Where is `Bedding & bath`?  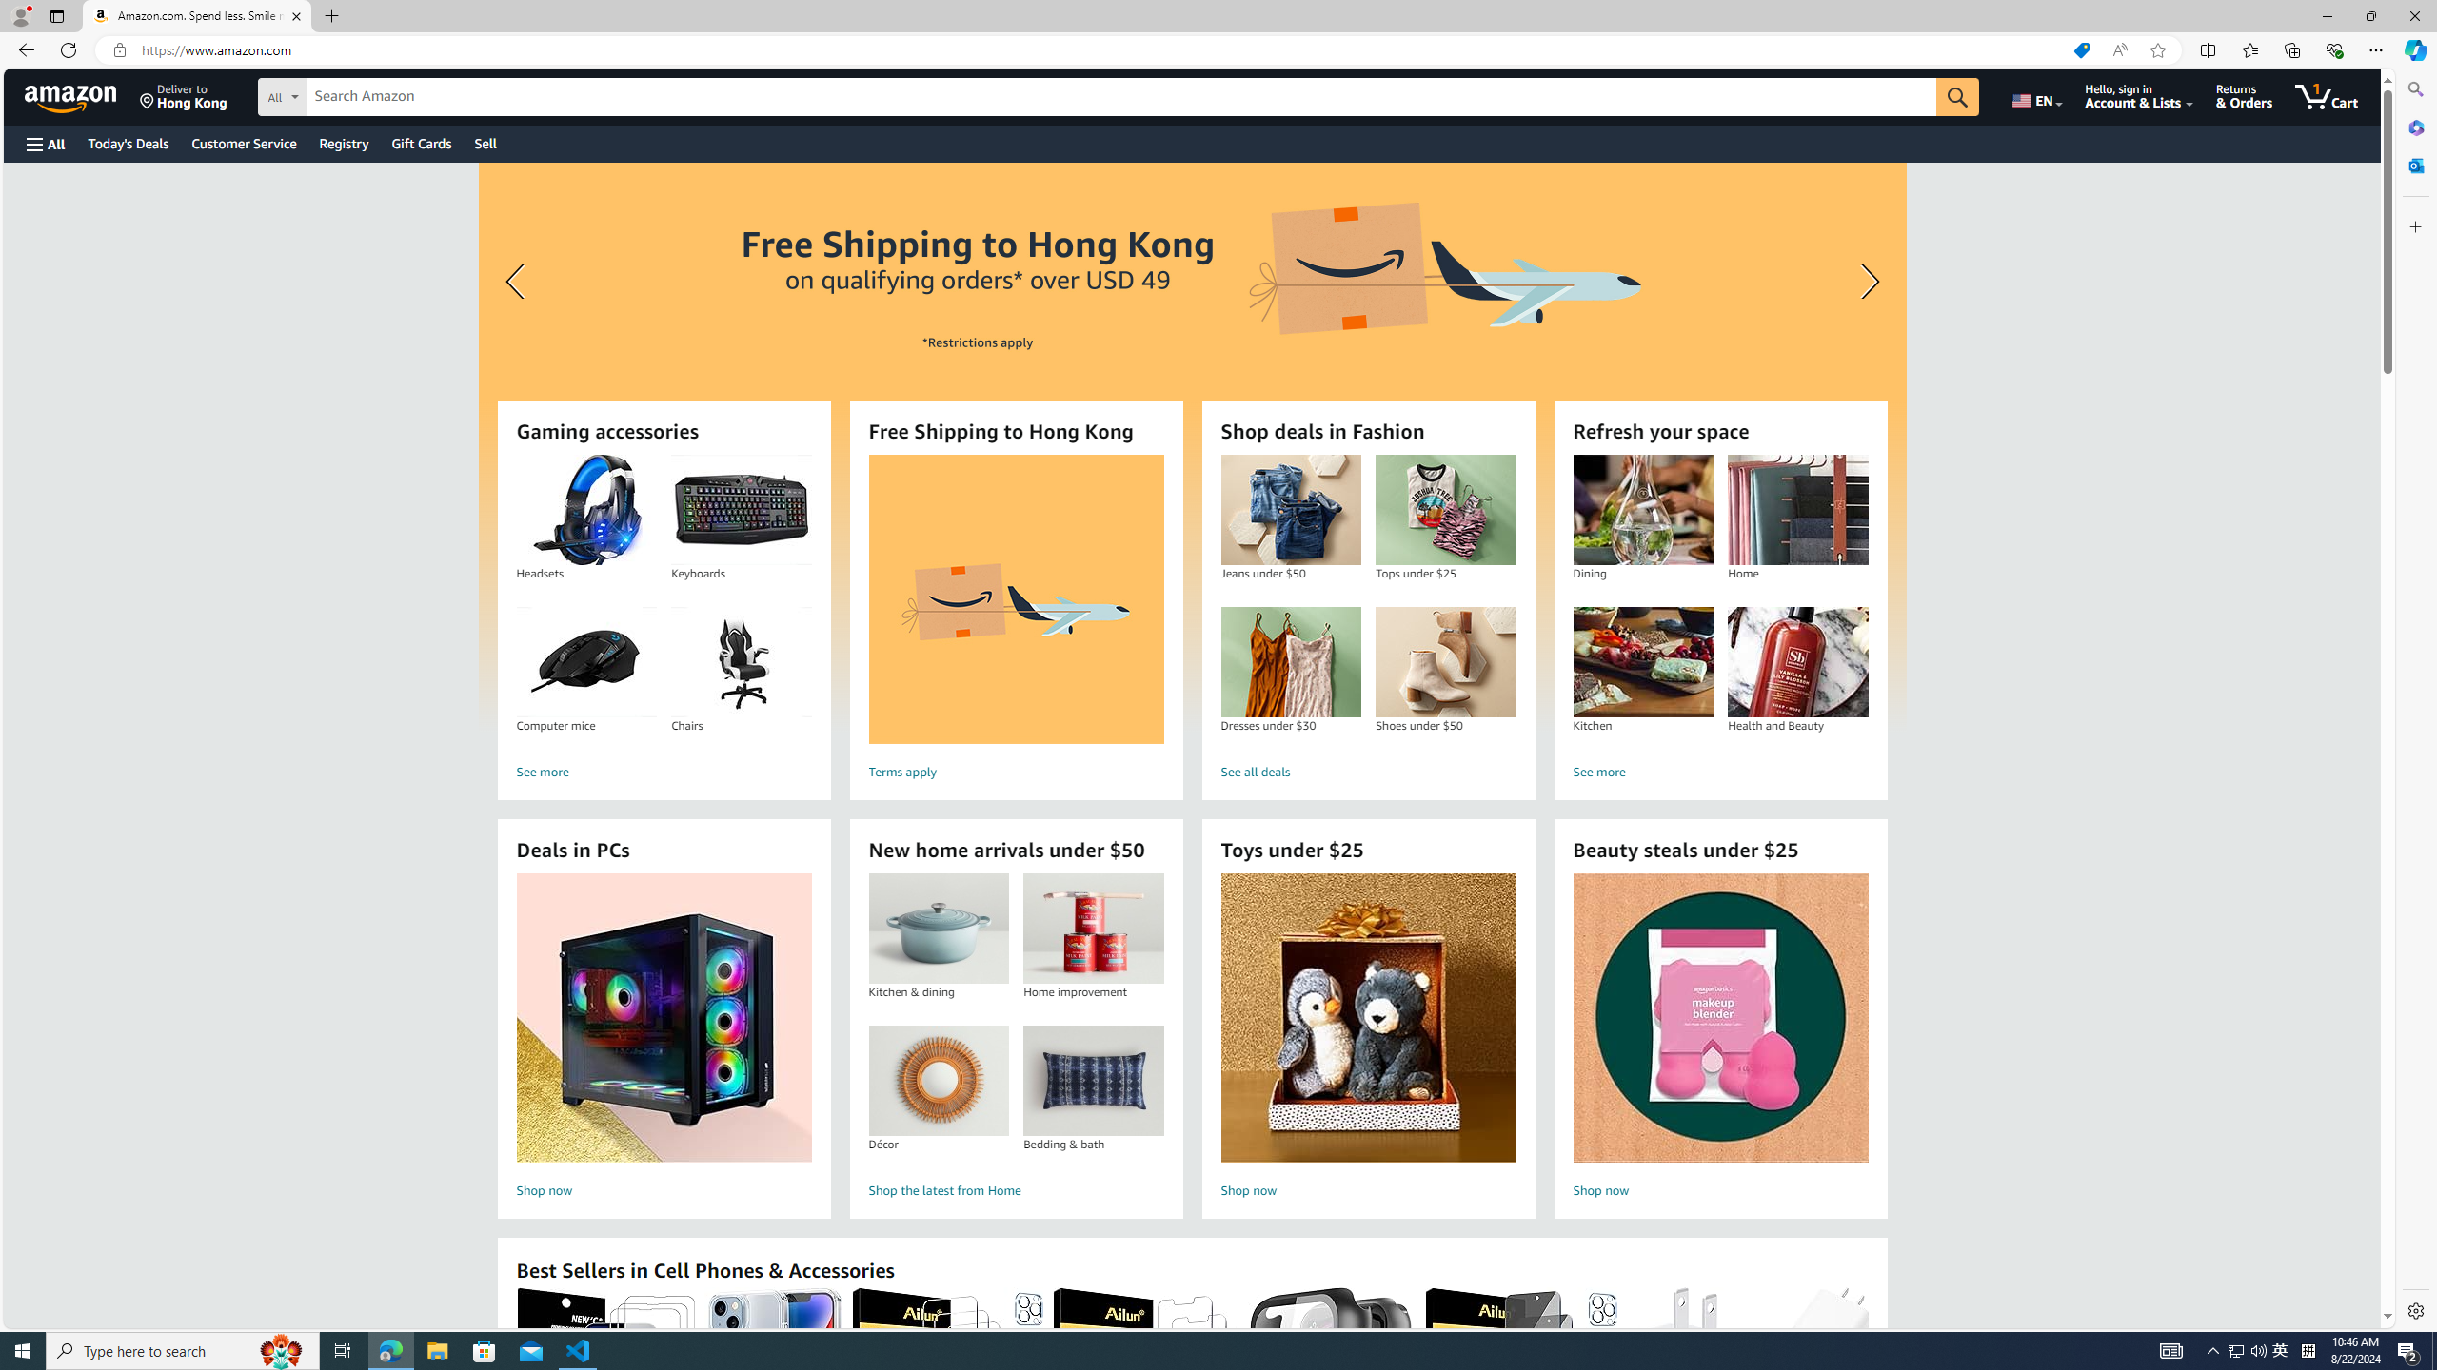
Bedding & bath is located at coordinates (1093, 1081).